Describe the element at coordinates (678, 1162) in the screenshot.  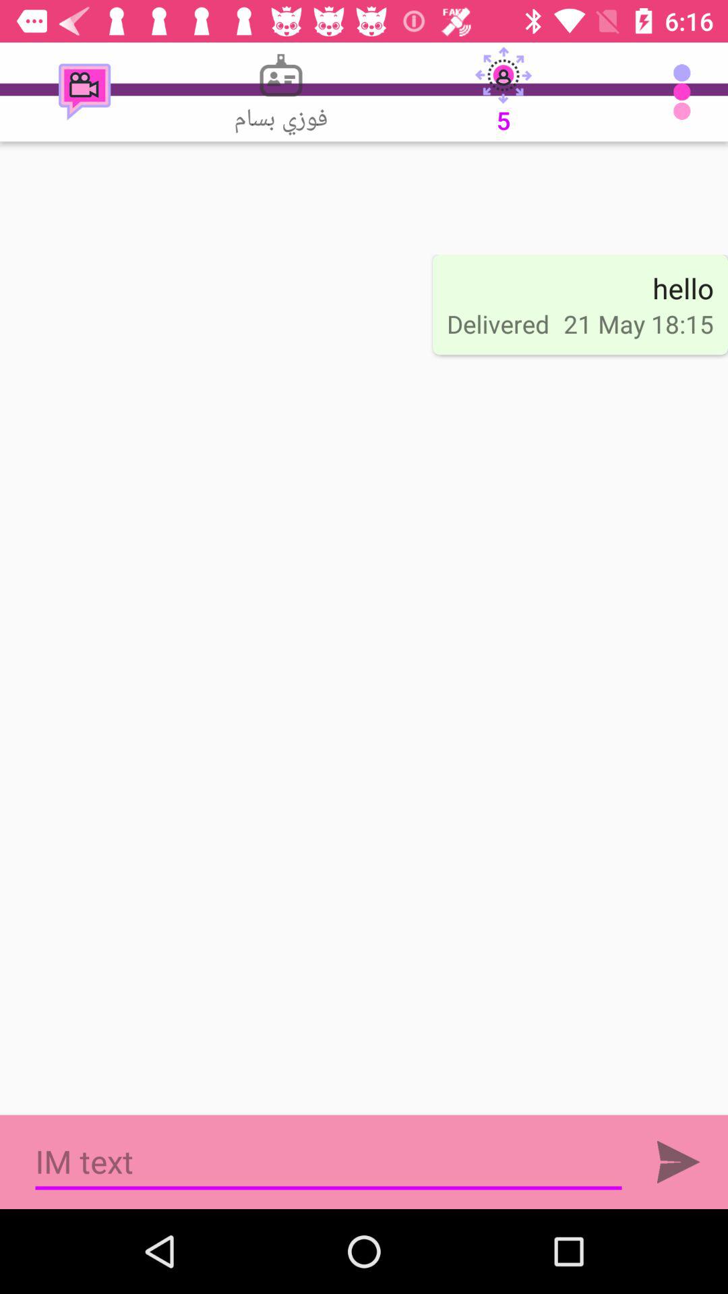
I see `send message` at that location.